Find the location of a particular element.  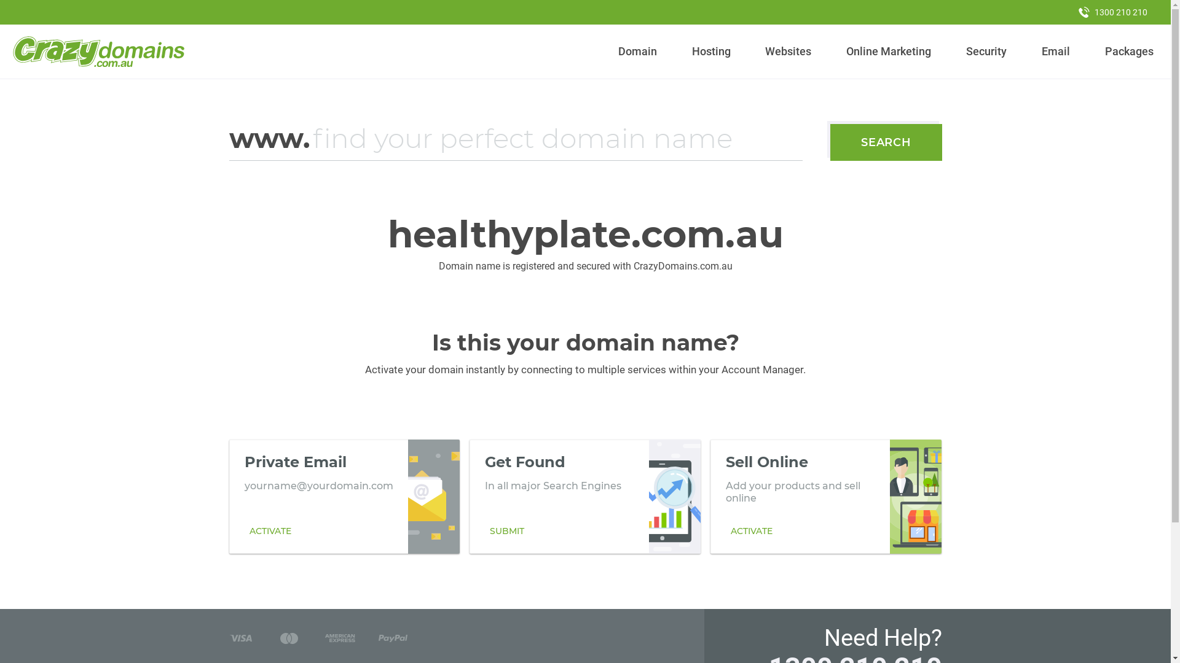

SEARCH is located at coordinates (886, 142).